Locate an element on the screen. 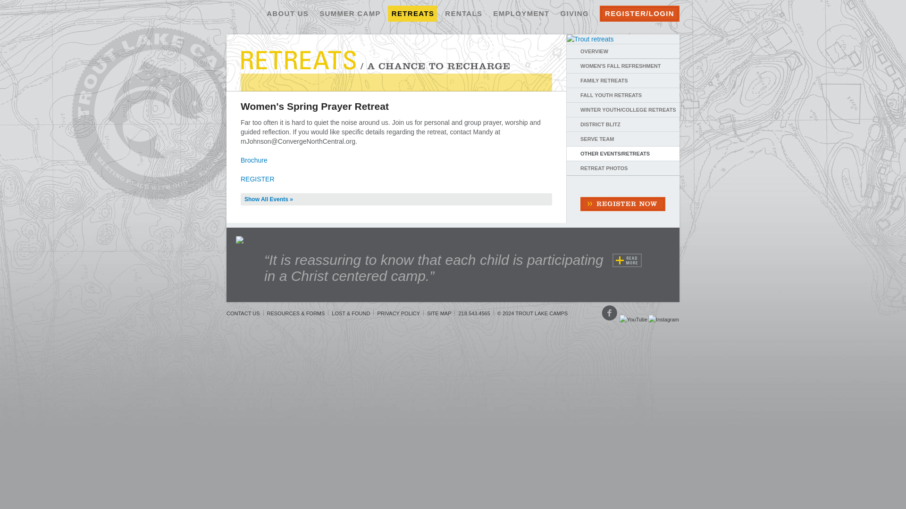 The width and height of the screenshot is (906, 509). ABOUT US is located at coordinates (287, 13).